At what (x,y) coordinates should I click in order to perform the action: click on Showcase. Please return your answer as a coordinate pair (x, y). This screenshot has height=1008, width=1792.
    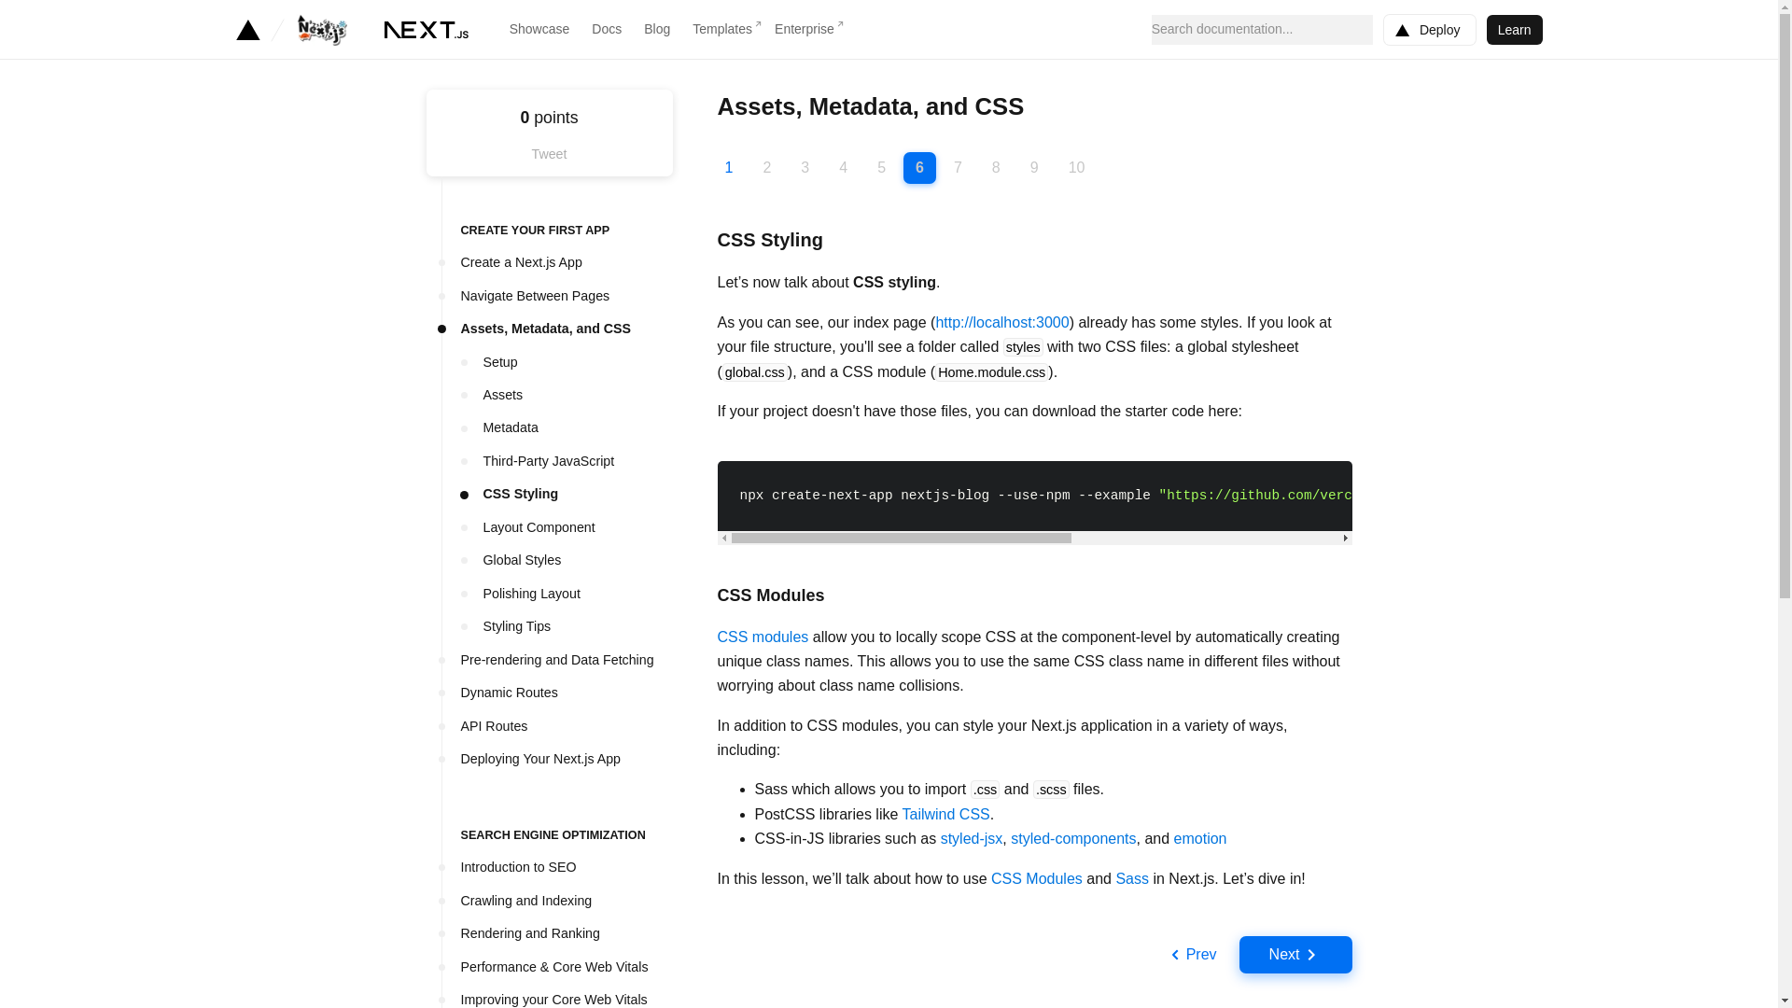
    Looking at the image, I should click on (539, 30).